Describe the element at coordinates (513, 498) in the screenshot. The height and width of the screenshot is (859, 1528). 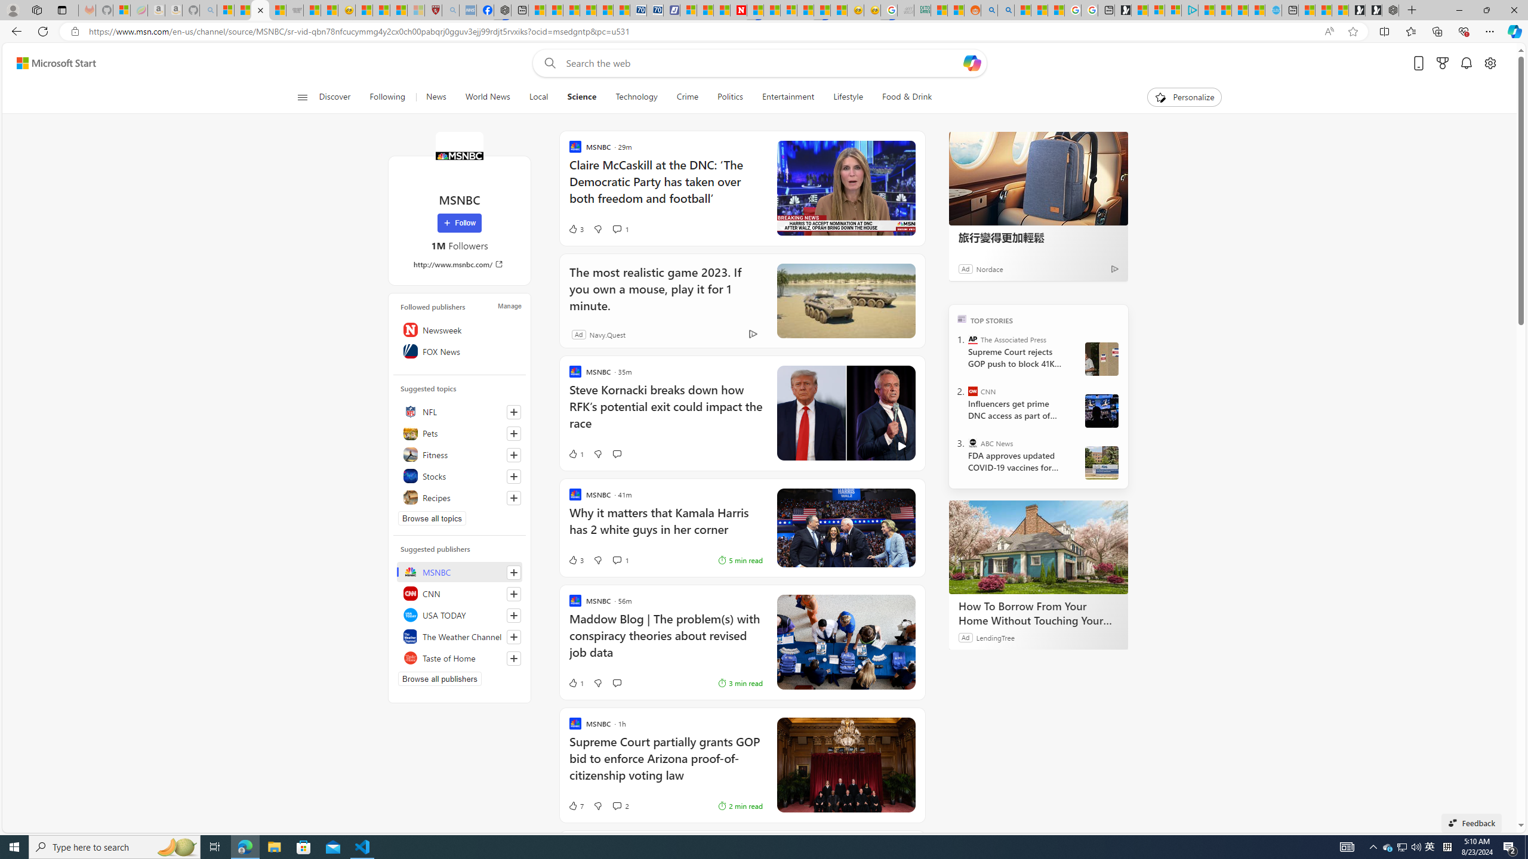
I see `Follow this topic` at that location.